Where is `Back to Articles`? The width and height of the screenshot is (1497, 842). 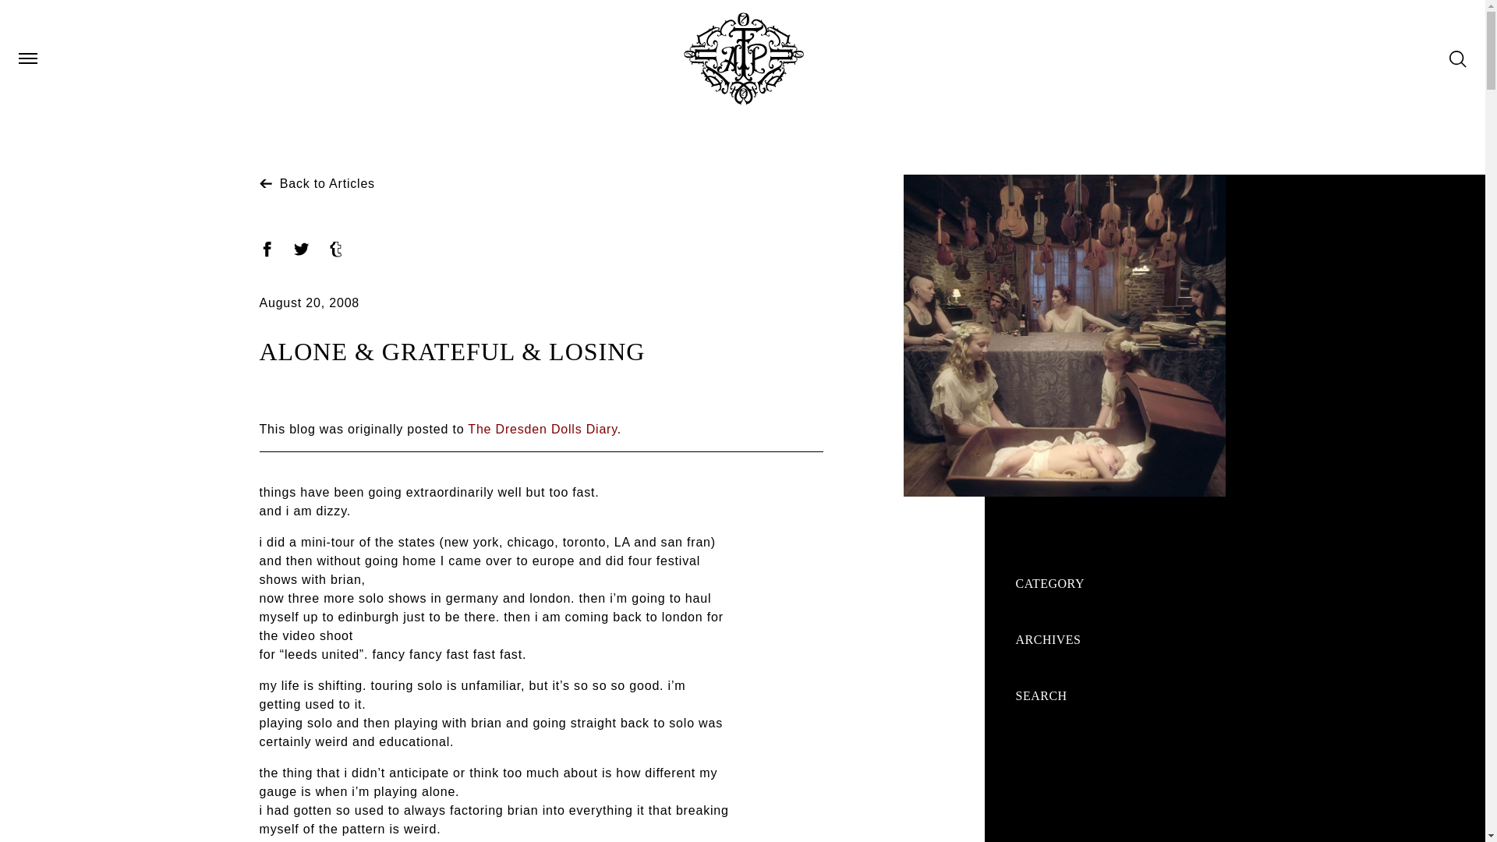
Back to Articles is located at coordinates (317, 183).